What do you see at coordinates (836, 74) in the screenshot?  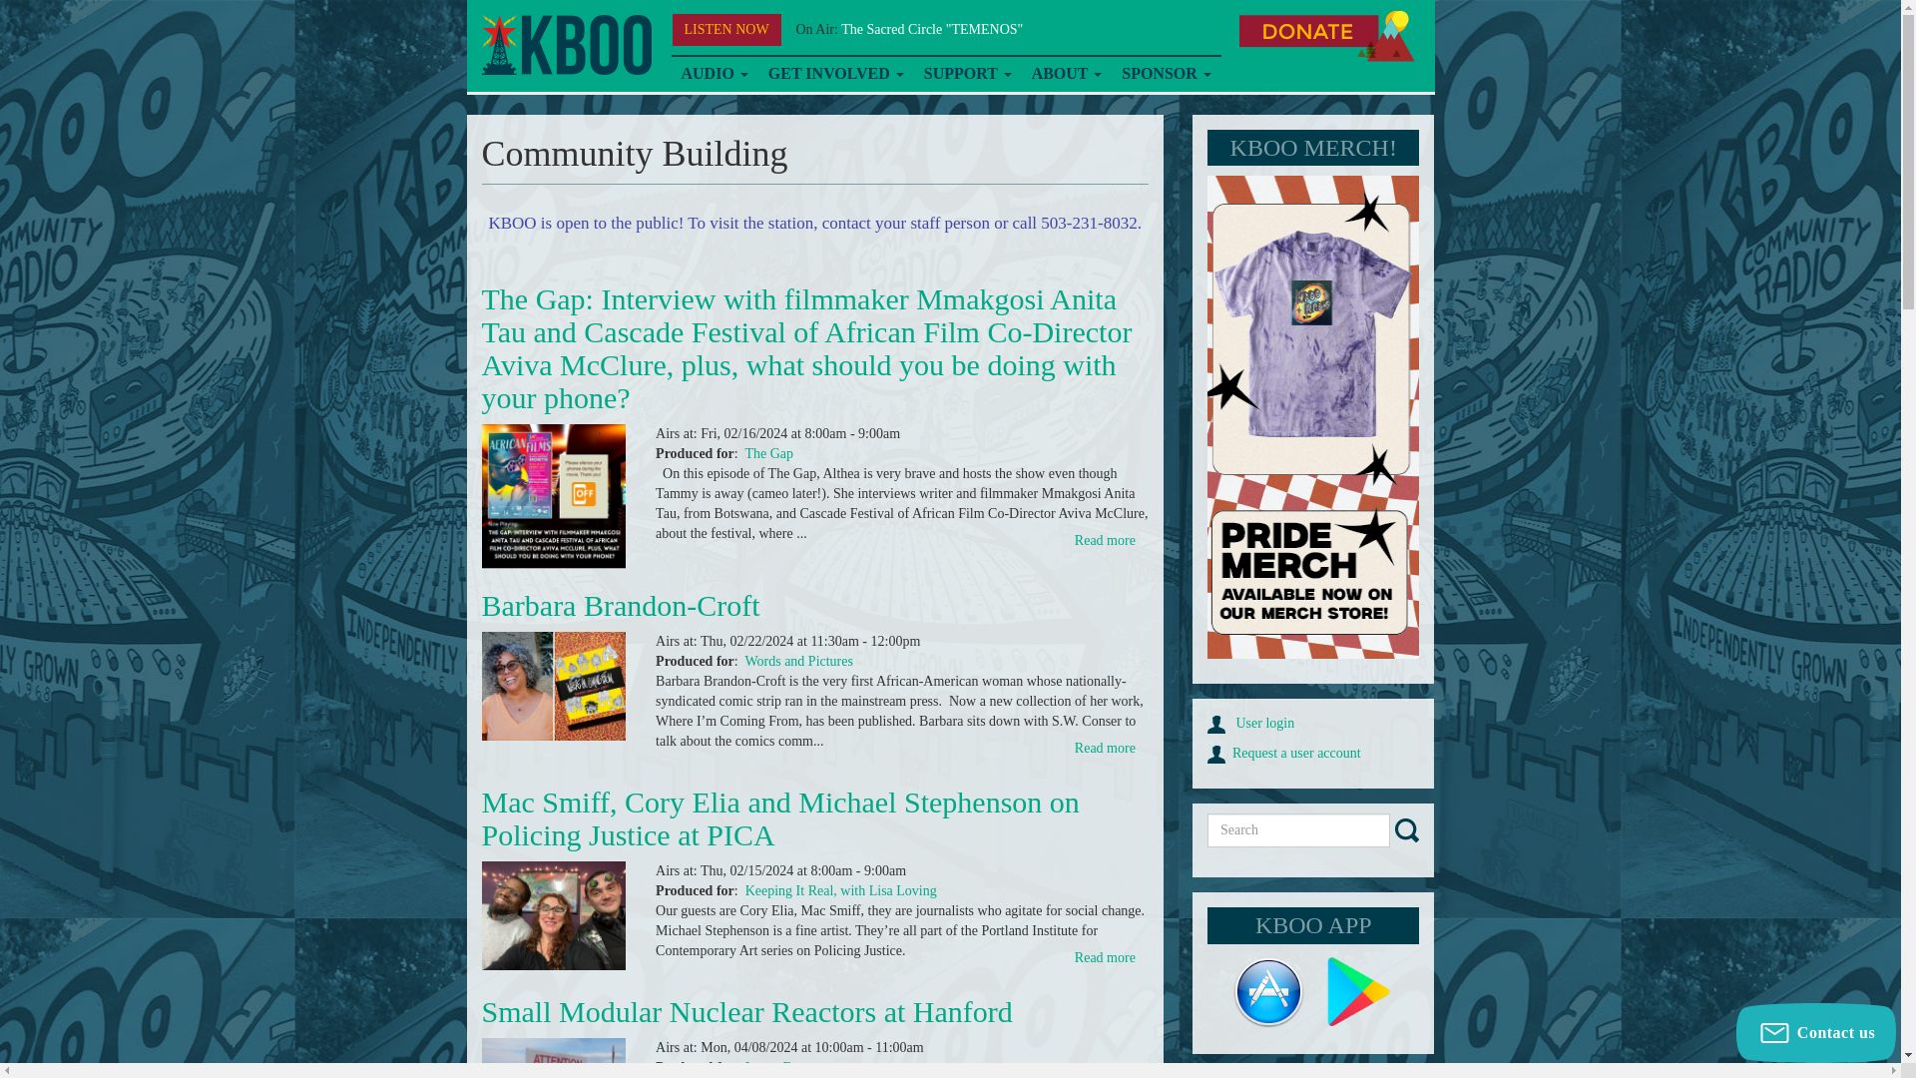 I see `GET INVOLVED` at bounding box center [836, 74].